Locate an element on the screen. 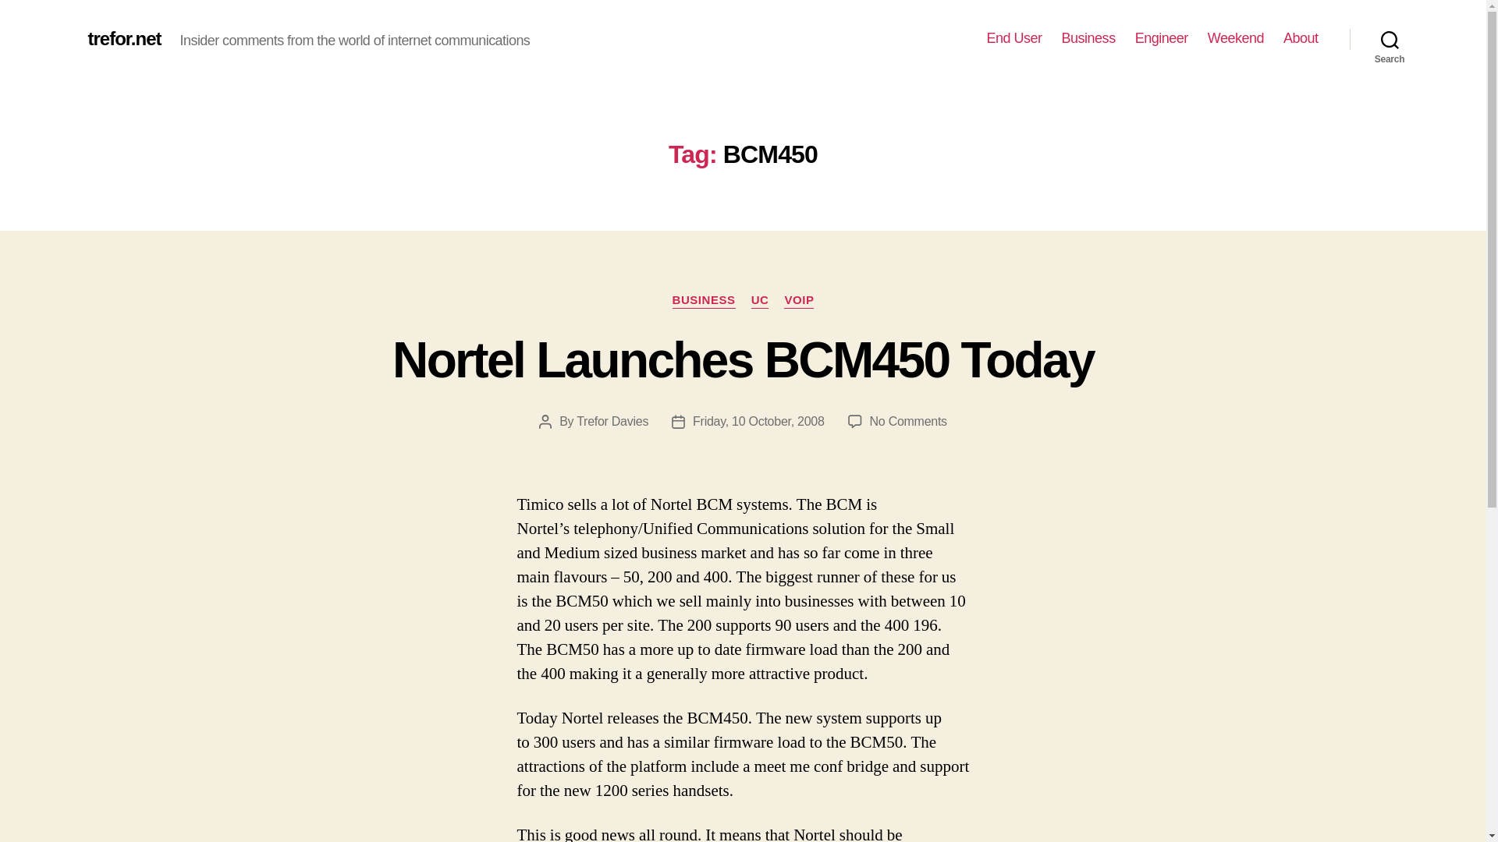 The image size is (1498, 842). Business is located at coordinates (1089, 38).